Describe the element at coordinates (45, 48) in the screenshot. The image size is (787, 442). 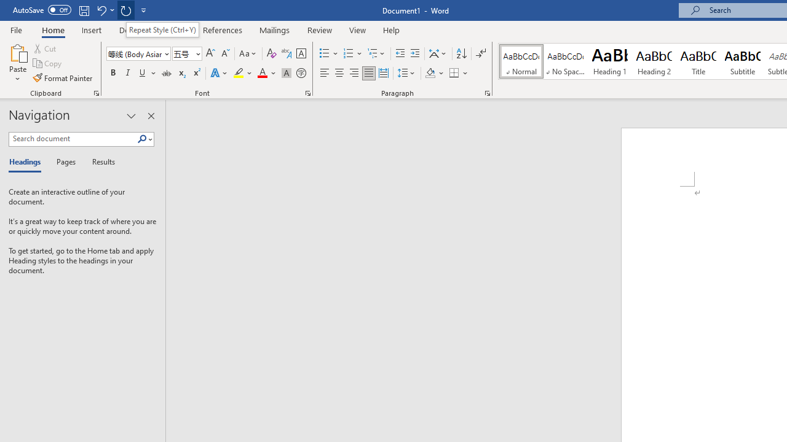
I see `Cut` at that location.